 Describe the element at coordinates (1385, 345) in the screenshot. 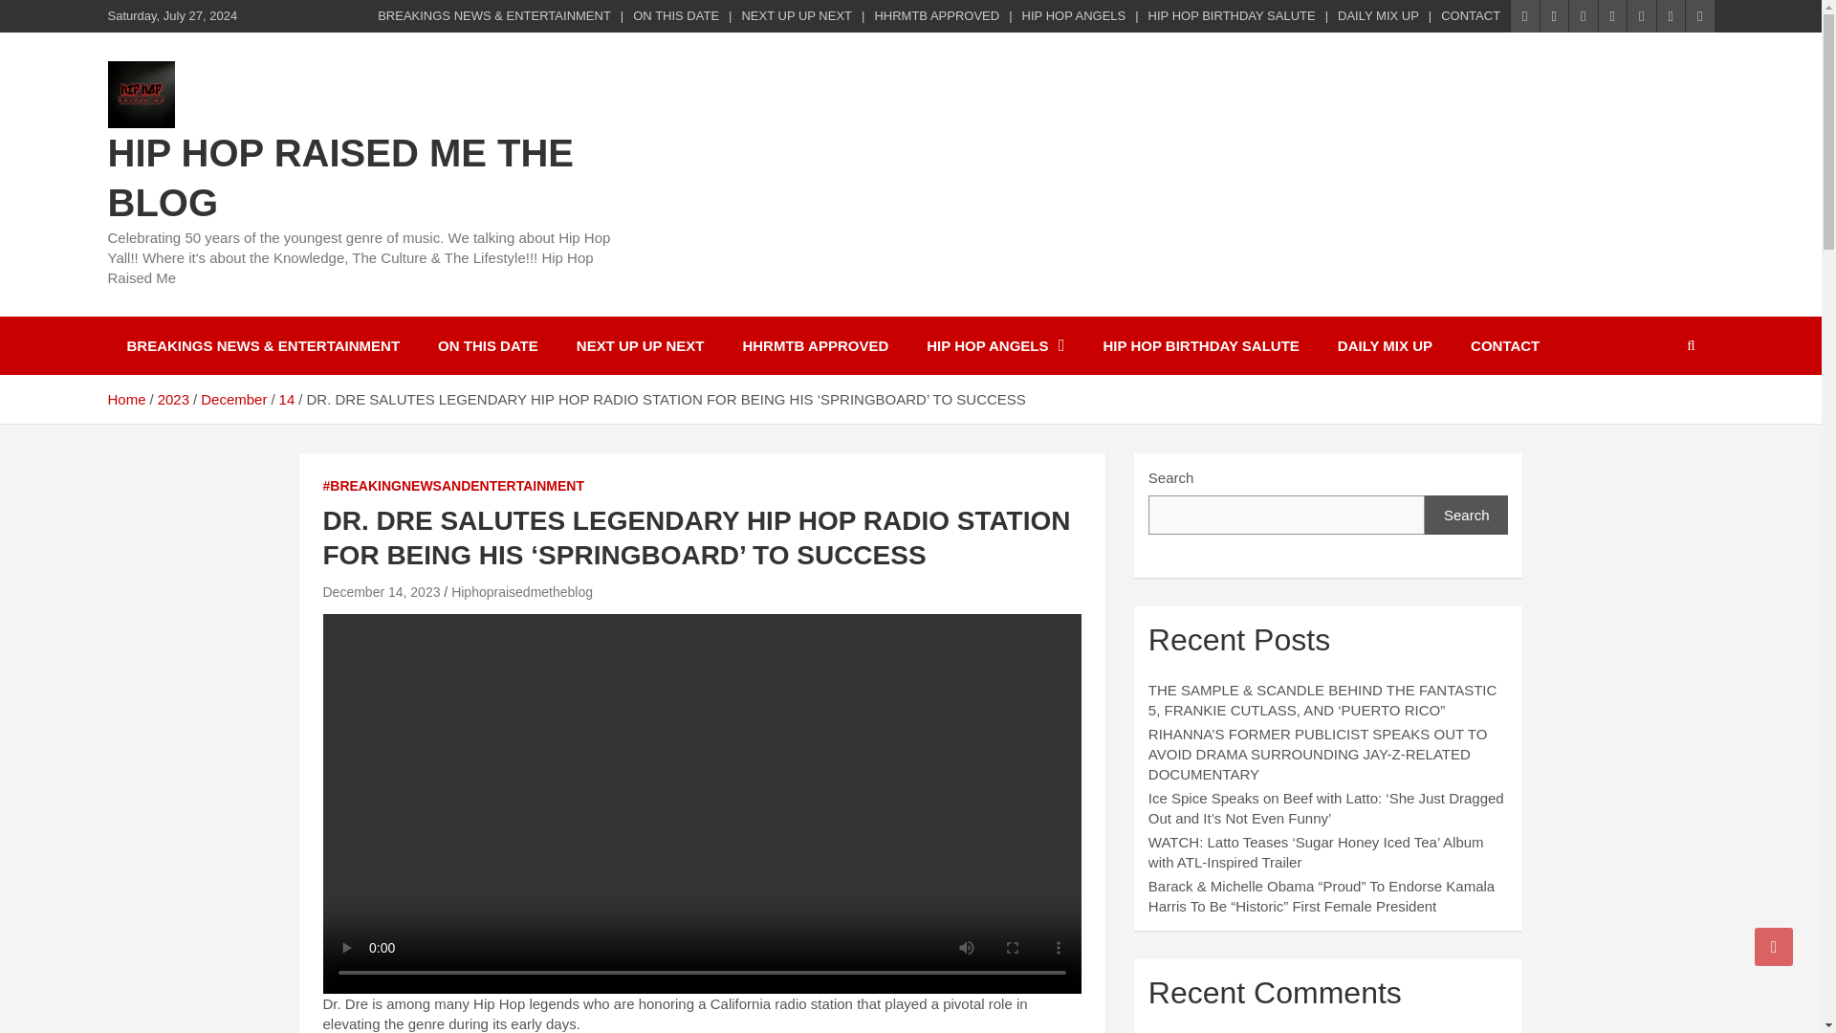

I see `DAILY MIX UP` at that location.